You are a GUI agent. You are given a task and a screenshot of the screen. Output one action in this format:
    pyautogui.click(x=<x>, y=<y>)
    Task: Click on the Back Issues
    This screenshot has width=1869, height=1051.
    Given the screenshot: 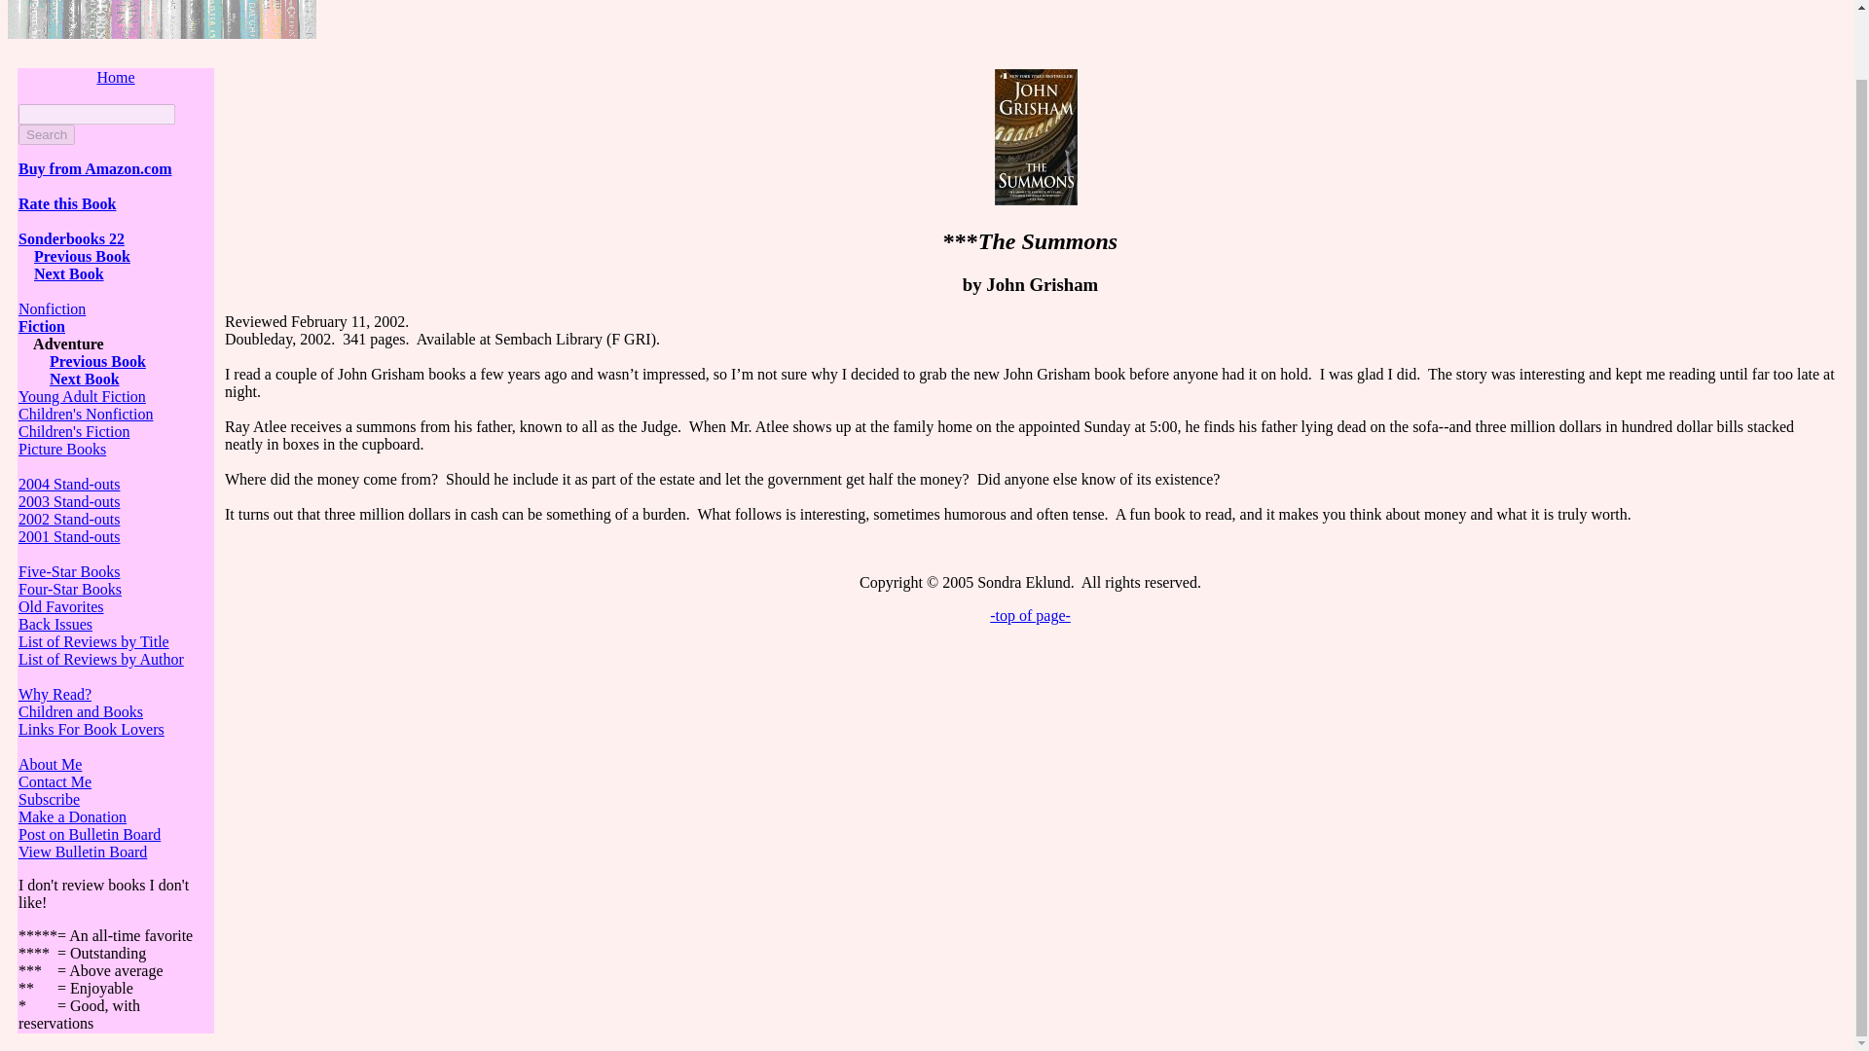 What is the action you would take?
    pyautogui.click(x=55, y=624)
    